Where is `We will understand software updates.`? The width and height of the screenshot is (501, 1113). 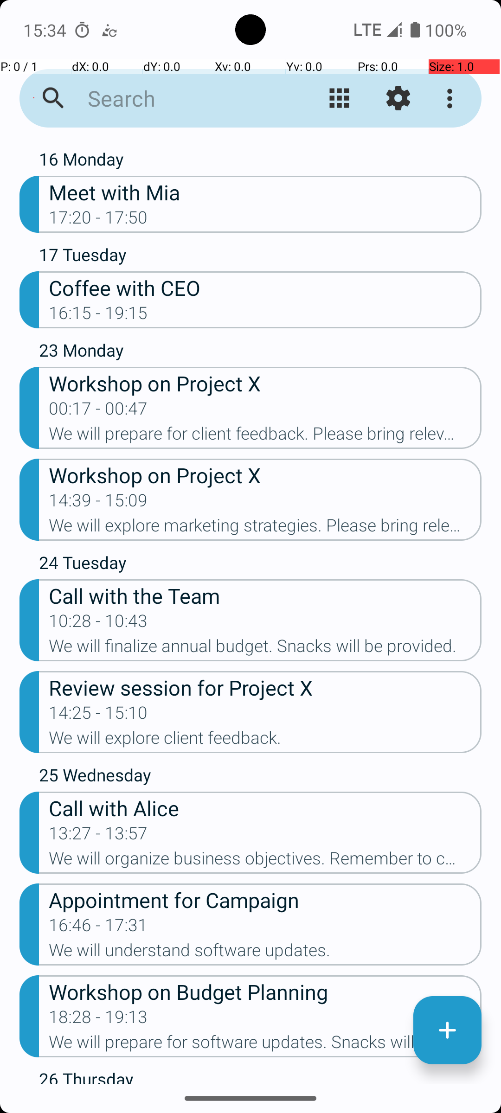 We will understand software updates. is located at coordinates (265, 953).